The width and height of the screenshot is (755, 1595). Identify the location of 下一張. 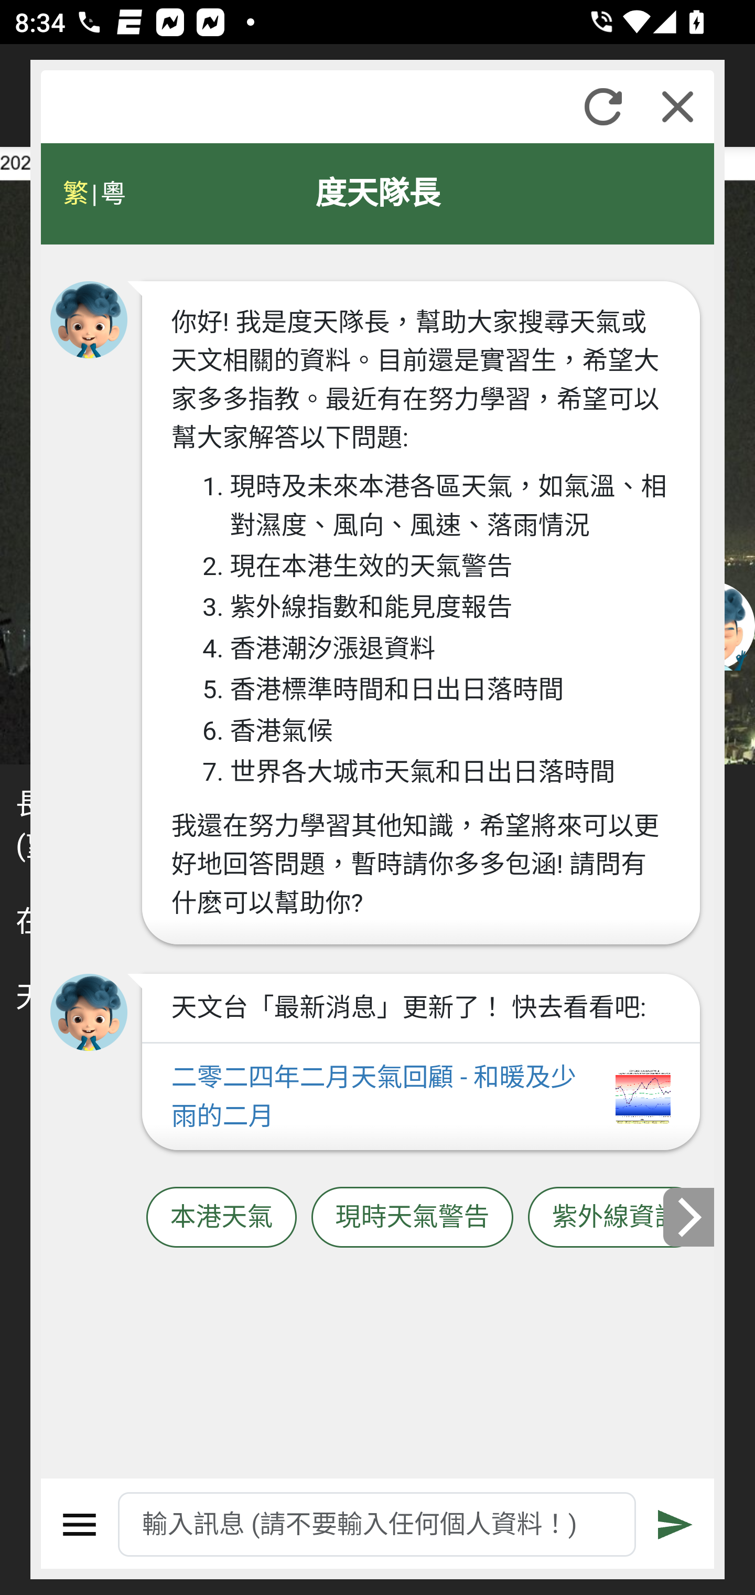
(689, 1217).